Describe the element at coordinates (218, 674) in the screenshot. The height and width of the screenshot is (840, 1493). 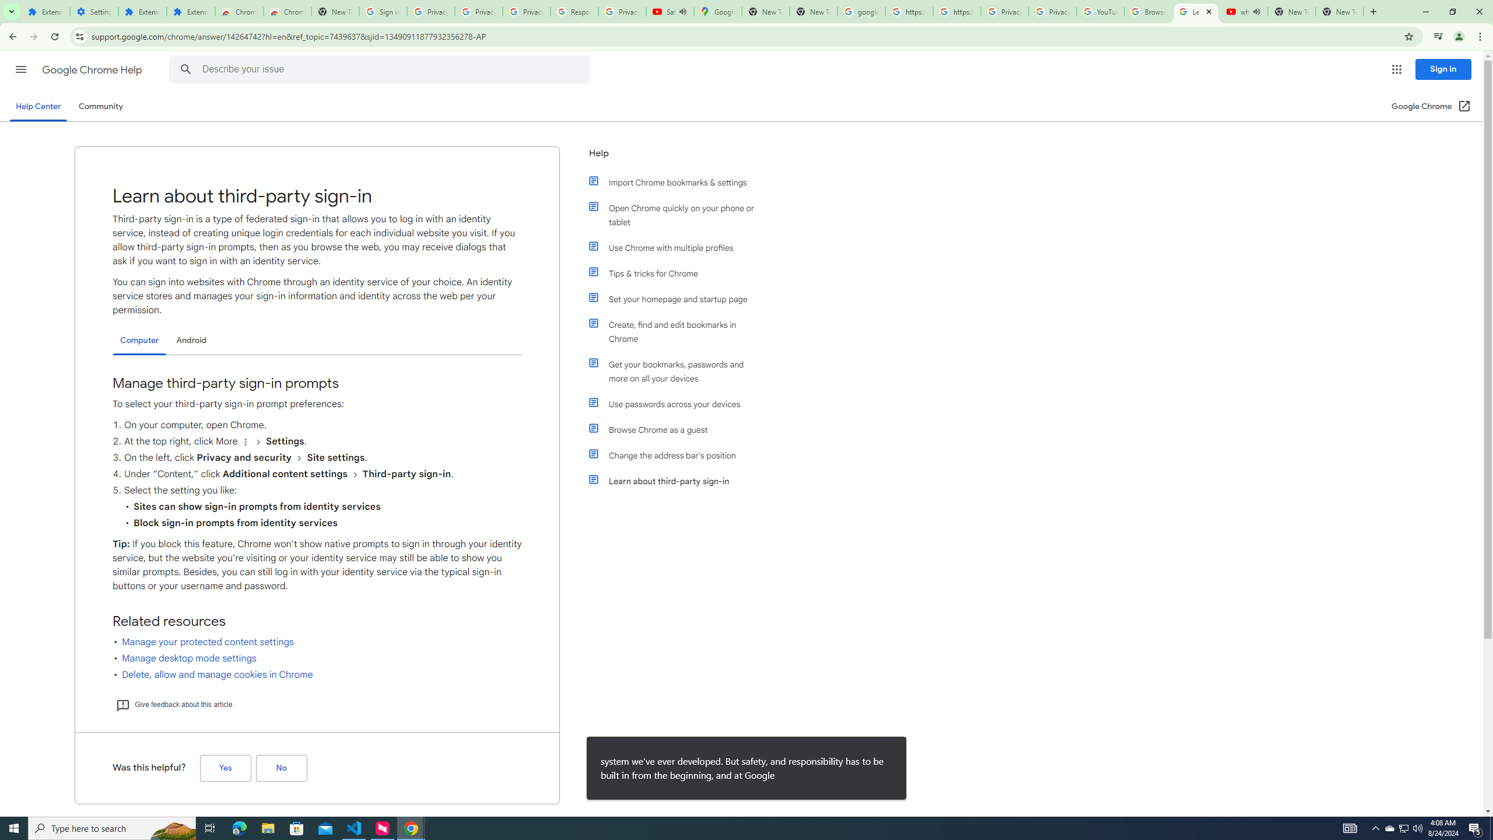
I see `Delete, allow and manage cookies in Chrome` at that location.